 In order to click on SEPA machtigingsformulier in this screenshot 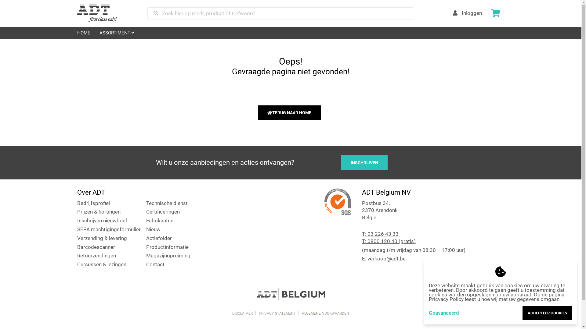, I will do `click(109, 229)`.